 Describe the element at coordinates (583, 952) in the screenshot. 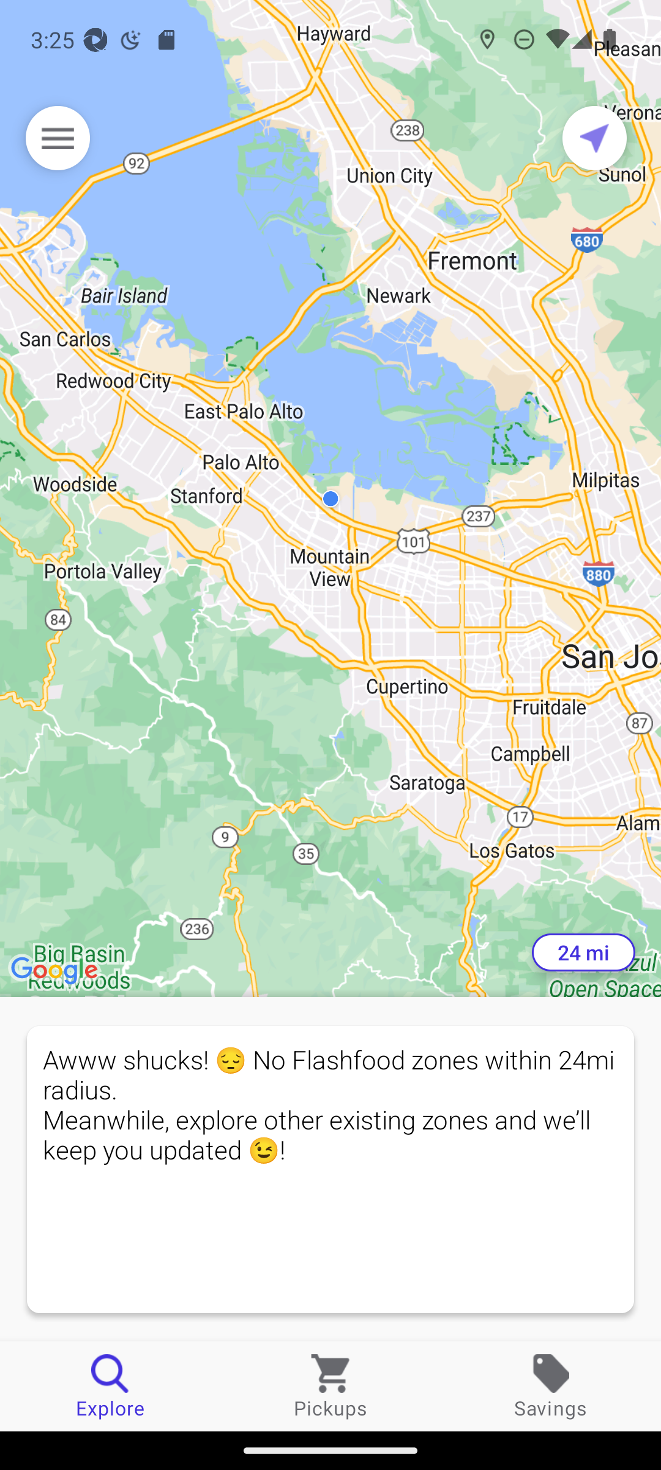

I see `24 mi` at that location.